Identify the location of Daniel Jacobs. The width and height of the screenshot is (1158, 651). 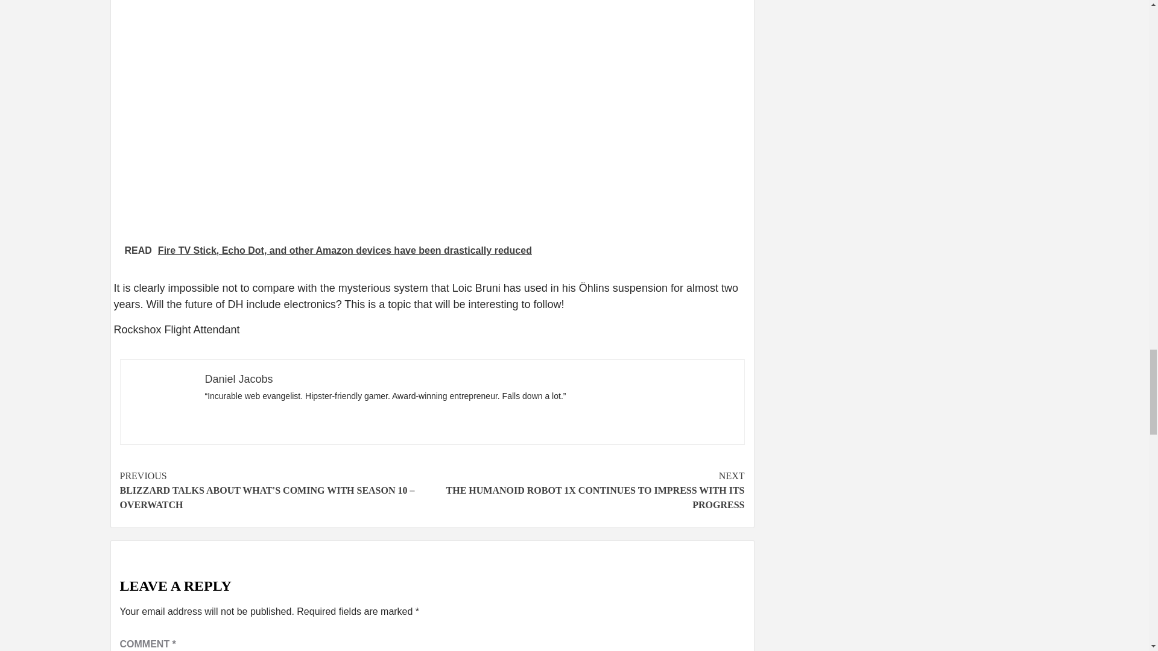
(239, 379).